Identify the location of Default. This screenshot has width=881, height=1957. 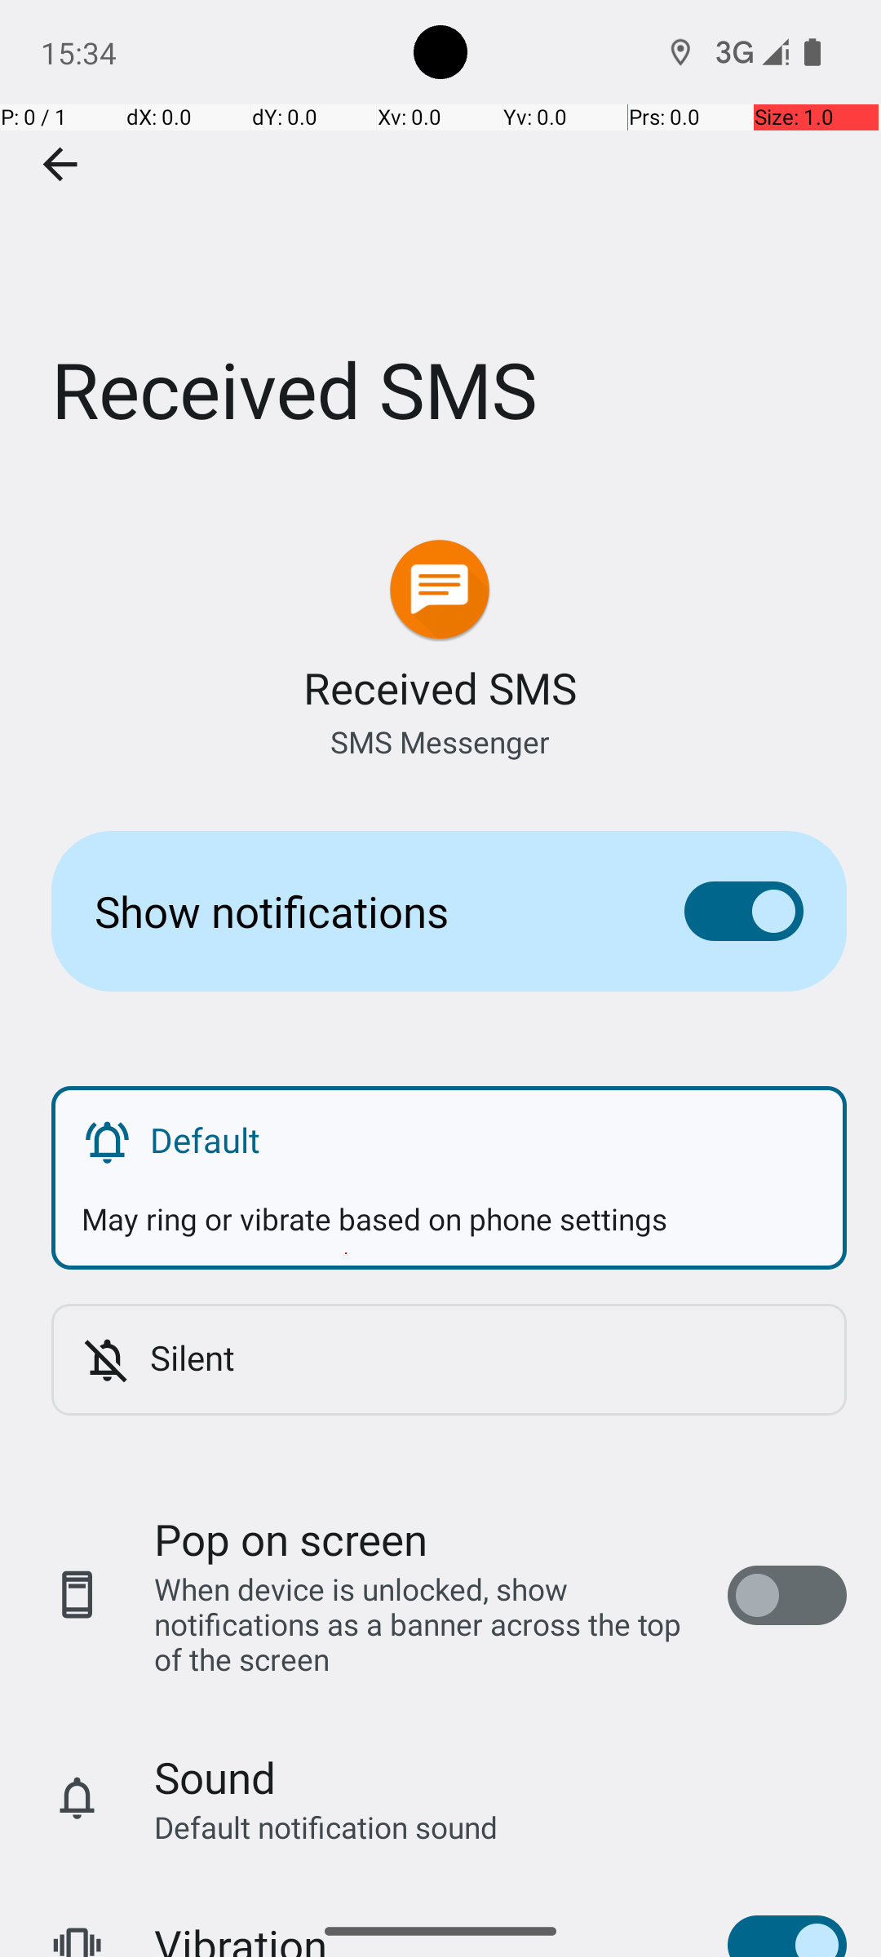
(483, 1140).